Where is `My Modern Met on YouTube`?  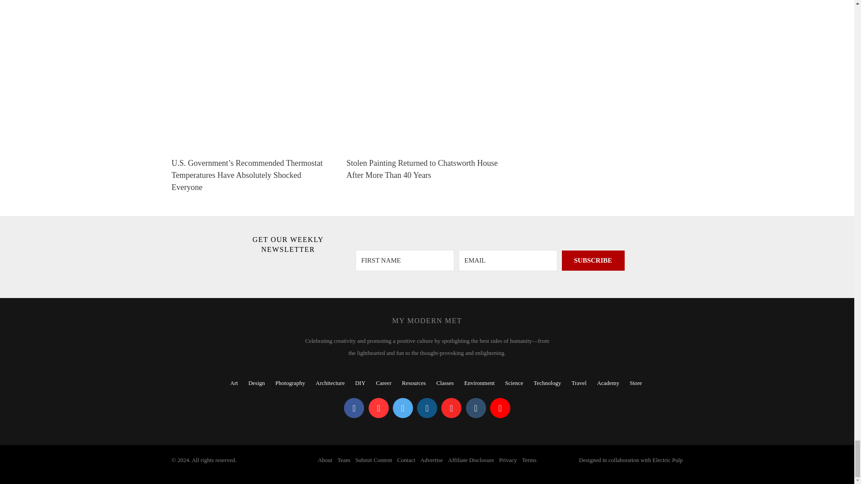
My Modern Met on YouTube is located at coordinates (500, 408).